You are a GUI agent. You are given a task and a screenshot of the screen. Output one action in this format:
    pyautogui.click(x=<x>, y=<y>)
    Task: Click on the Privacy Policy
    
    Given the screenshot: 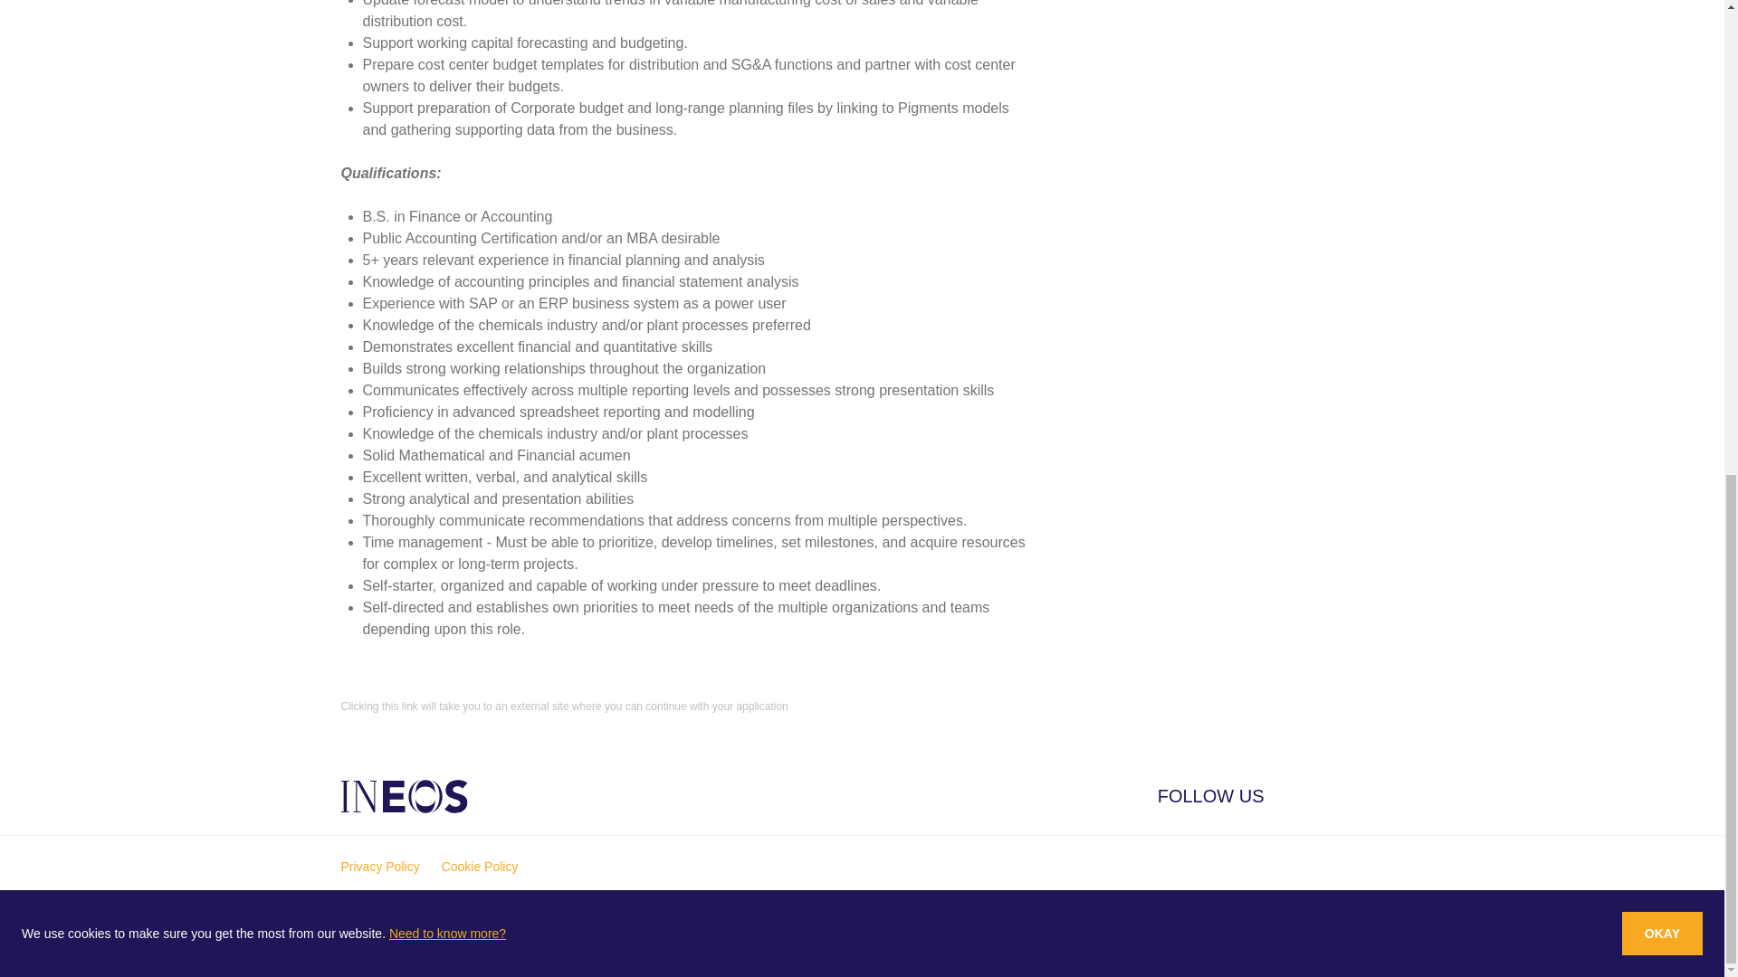 What is the action you would take?
    pyautogui.click(x=379, y=867)
    